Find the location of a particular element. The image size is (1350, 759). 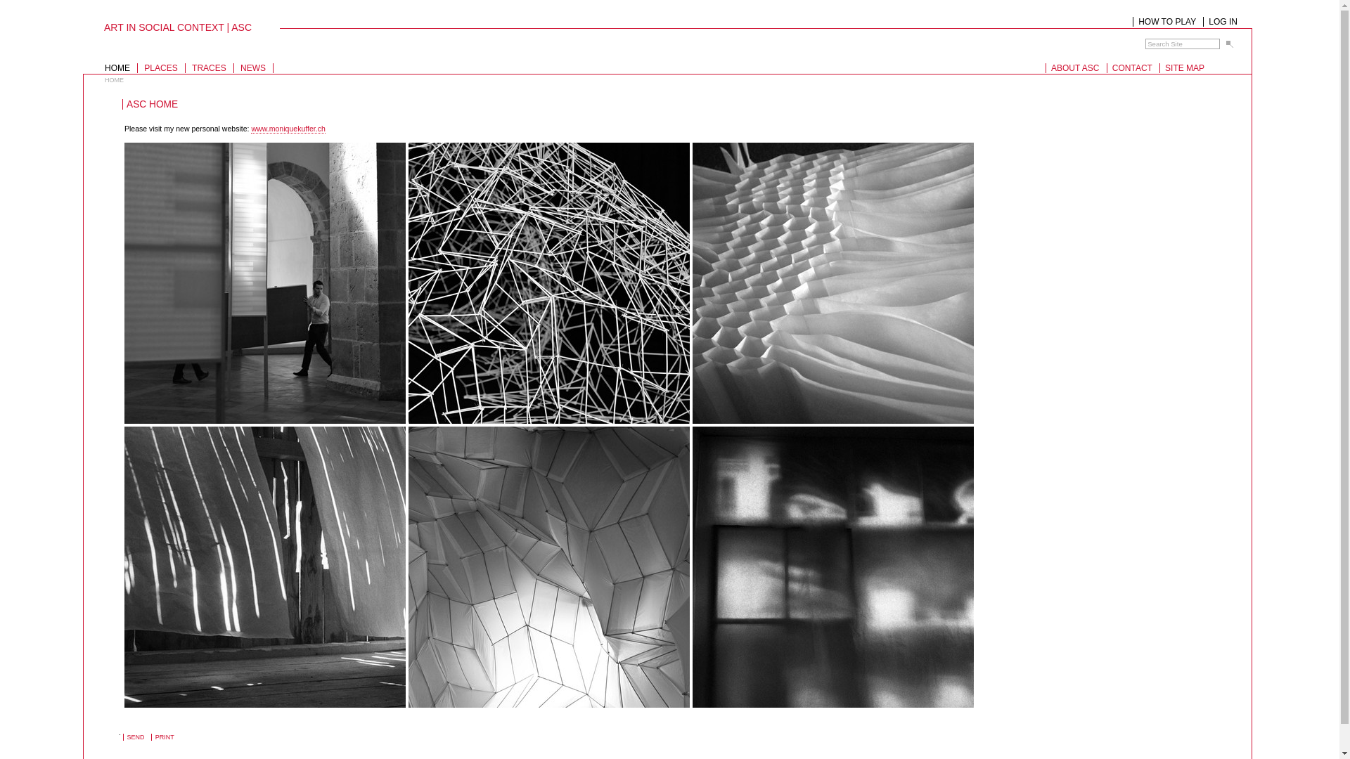

www.moniquekuffer.ch is located at coordinates (288, 129).